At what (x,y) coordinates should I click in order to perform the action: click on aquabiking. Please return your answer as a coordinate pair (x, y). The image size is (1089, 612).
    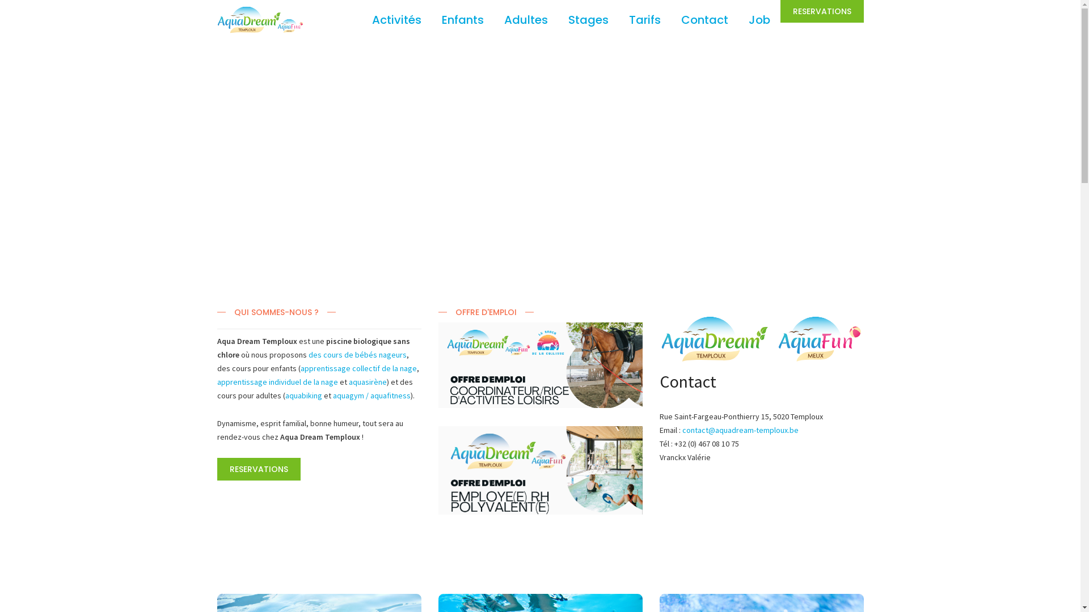
    Looking at the image, I should click on (303, 396).